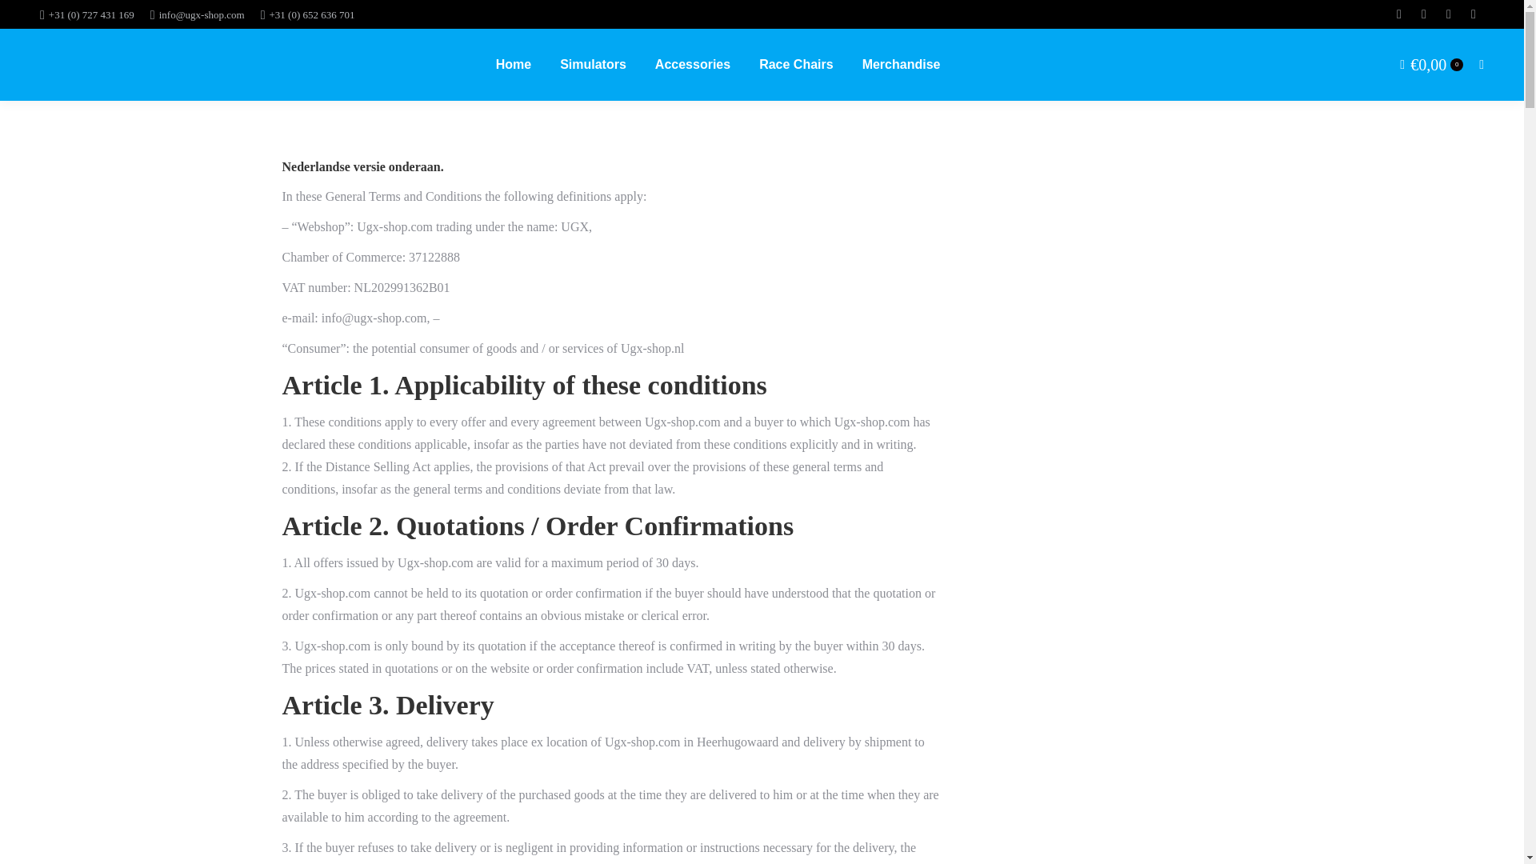 Image resolution: width=1536 pixels, height=864 pixels. Describe the element at coordinates (1398, 14) in the screenshot. I see `Facebook page opens in new window` at that location.